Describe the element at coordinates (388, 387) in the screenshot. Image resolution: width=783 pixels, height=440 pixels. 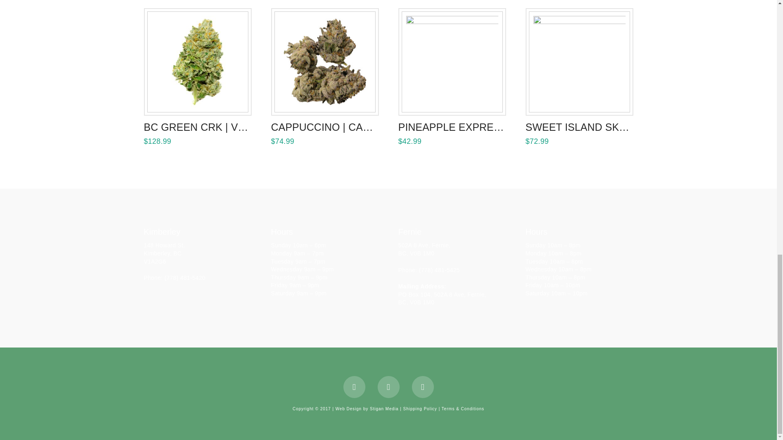
I see `YouTube` at that location.